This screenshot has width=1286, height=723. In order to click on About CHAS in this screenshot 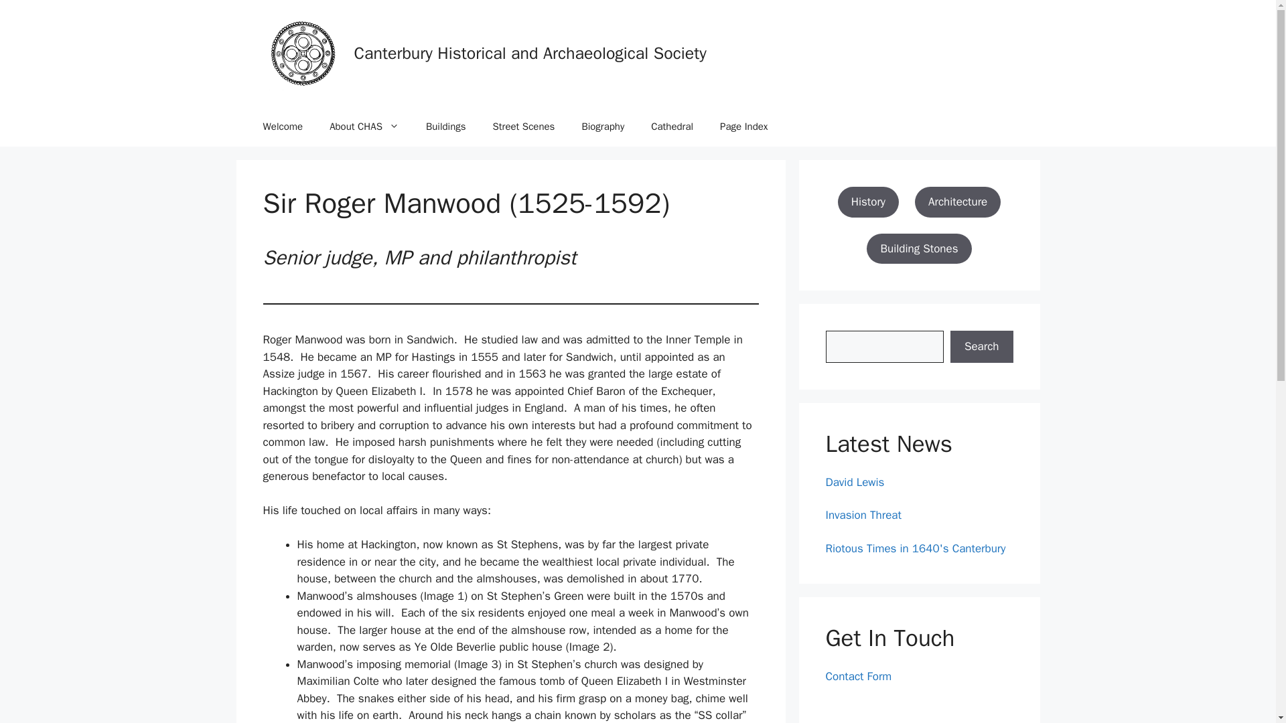, I will do `click(364, 126)`.